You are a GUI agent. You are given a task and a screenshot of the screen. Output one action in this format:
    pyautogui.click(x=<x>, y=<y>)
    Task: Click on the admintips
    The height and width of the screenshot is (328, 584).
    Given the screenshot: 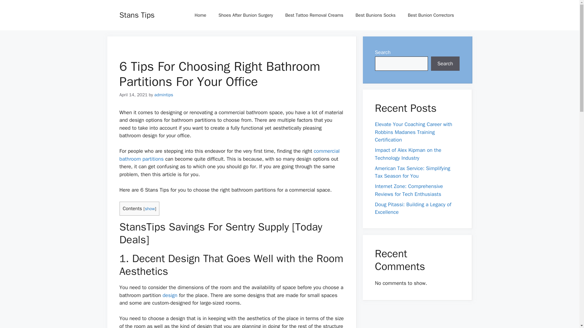 What is the action you would take?
    pyautogui.click(x=163, y=95)
    